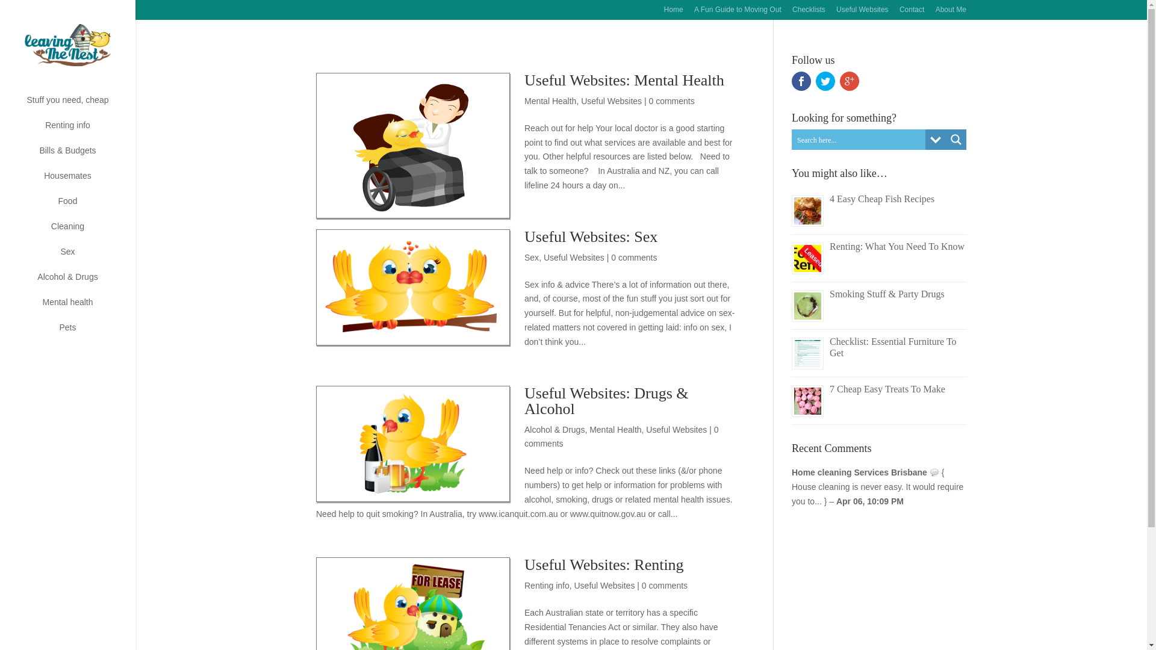 The width and height of the screenshot is (1156, 650). I want to click on Useful Websites, so click(677, 430).